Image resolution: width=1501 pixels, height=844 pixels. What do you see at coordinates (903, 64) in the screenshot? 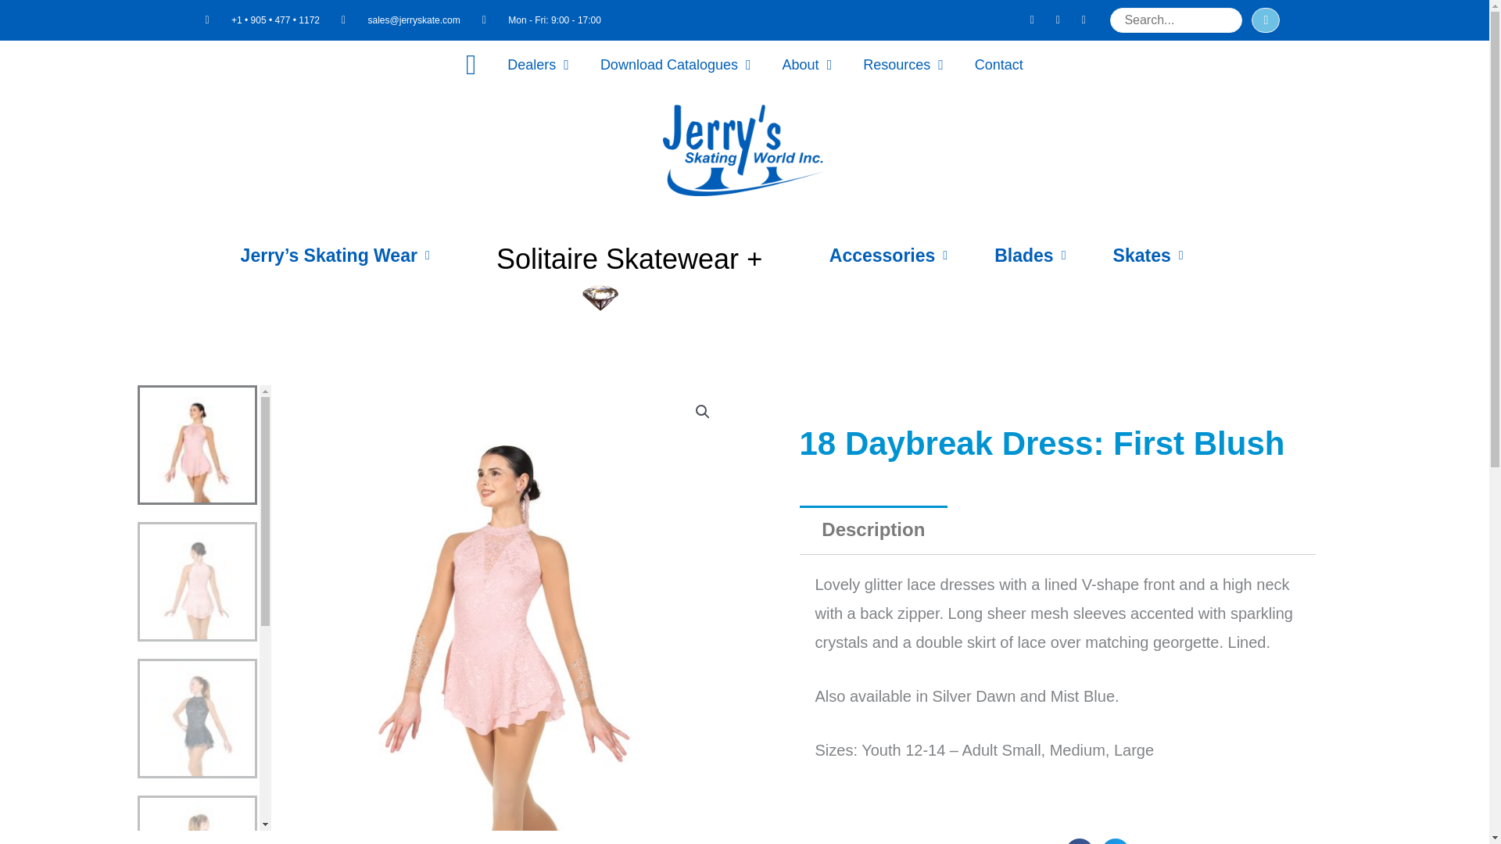
I see `Resources` at bounding box center [903, 64].